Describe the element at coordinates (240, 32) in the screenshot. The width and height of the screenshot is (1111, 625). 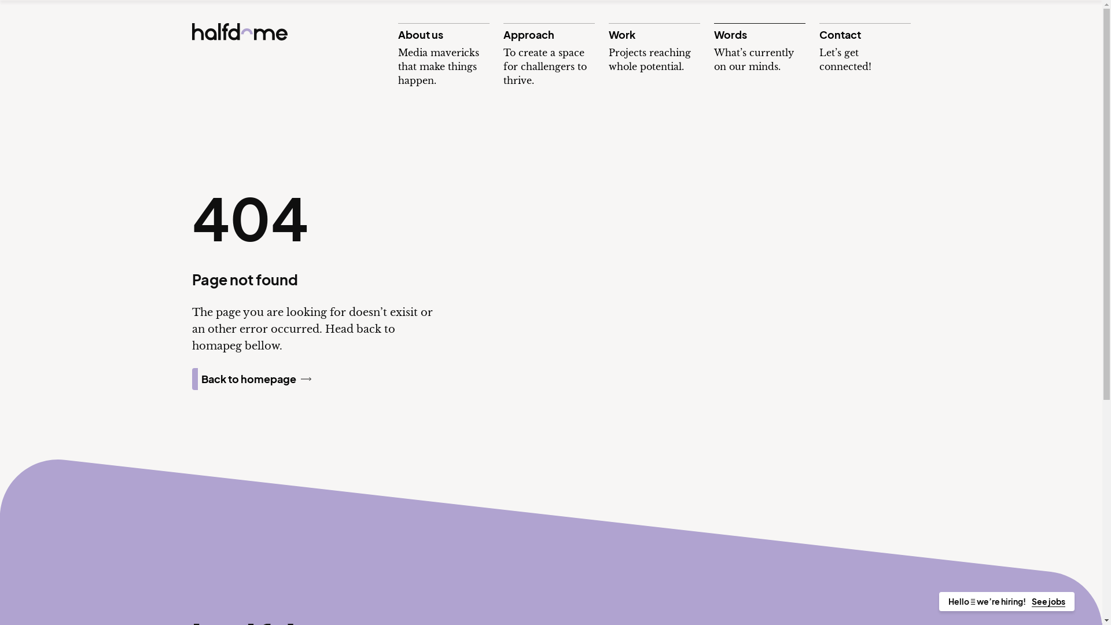
I see `Half Dome` at that location.